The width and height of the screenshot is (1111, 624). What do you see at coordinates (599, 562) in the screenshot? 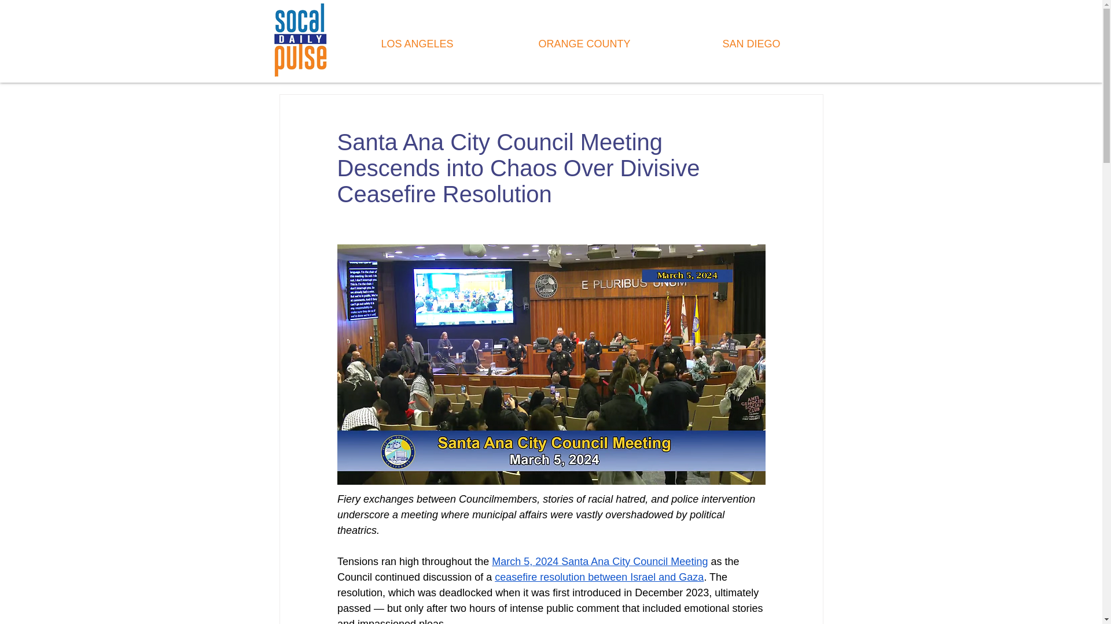
I see `March 5, 2024 Santa Ana City Council Meeting` at bounding box center [599, 562].